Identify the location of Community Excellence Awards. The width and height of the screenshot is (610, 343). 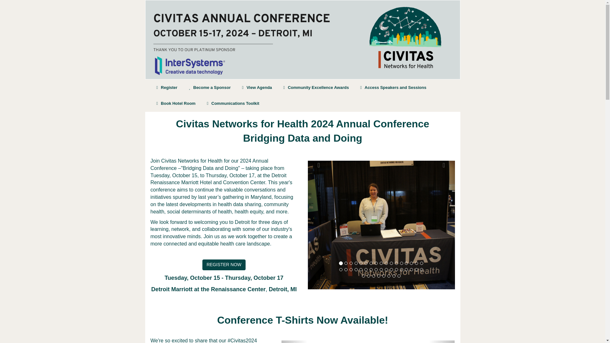
(315, 87).